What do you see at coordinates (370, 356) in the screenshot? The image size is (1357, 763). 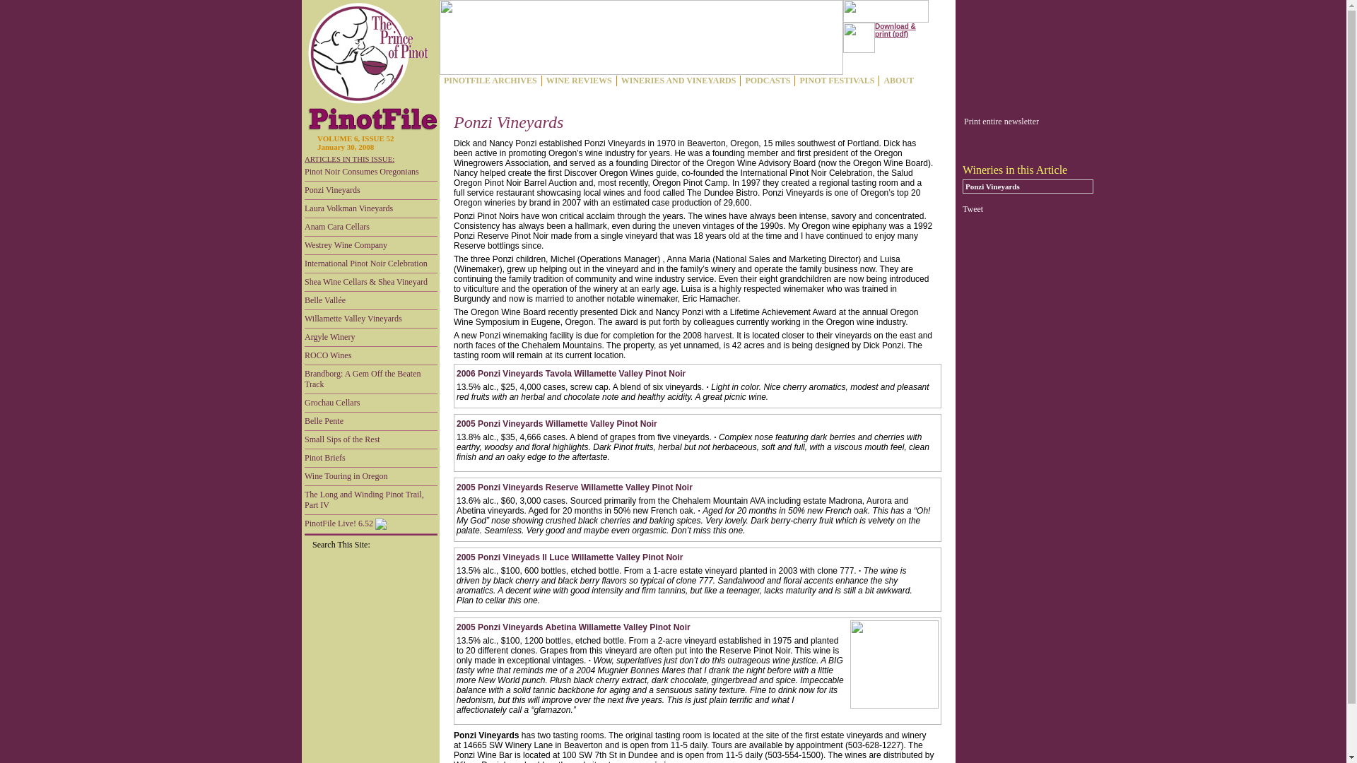 I see `ROCO Wines` at bounding box center [370, 356].